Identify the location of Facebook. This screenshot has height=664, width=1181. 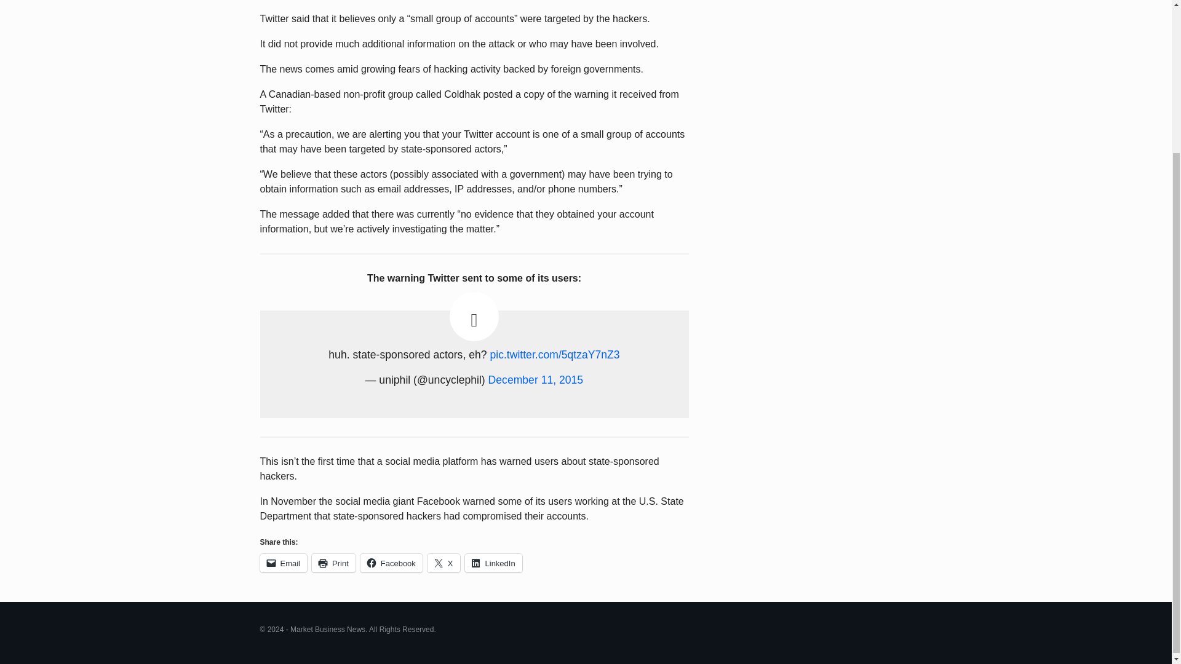
(391, 563).